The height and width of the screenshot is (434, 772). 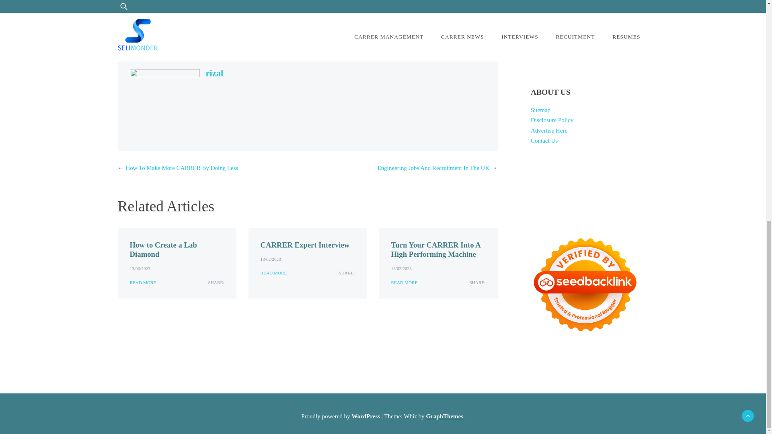 I want to click on rizal, so click(x=215, y=73).